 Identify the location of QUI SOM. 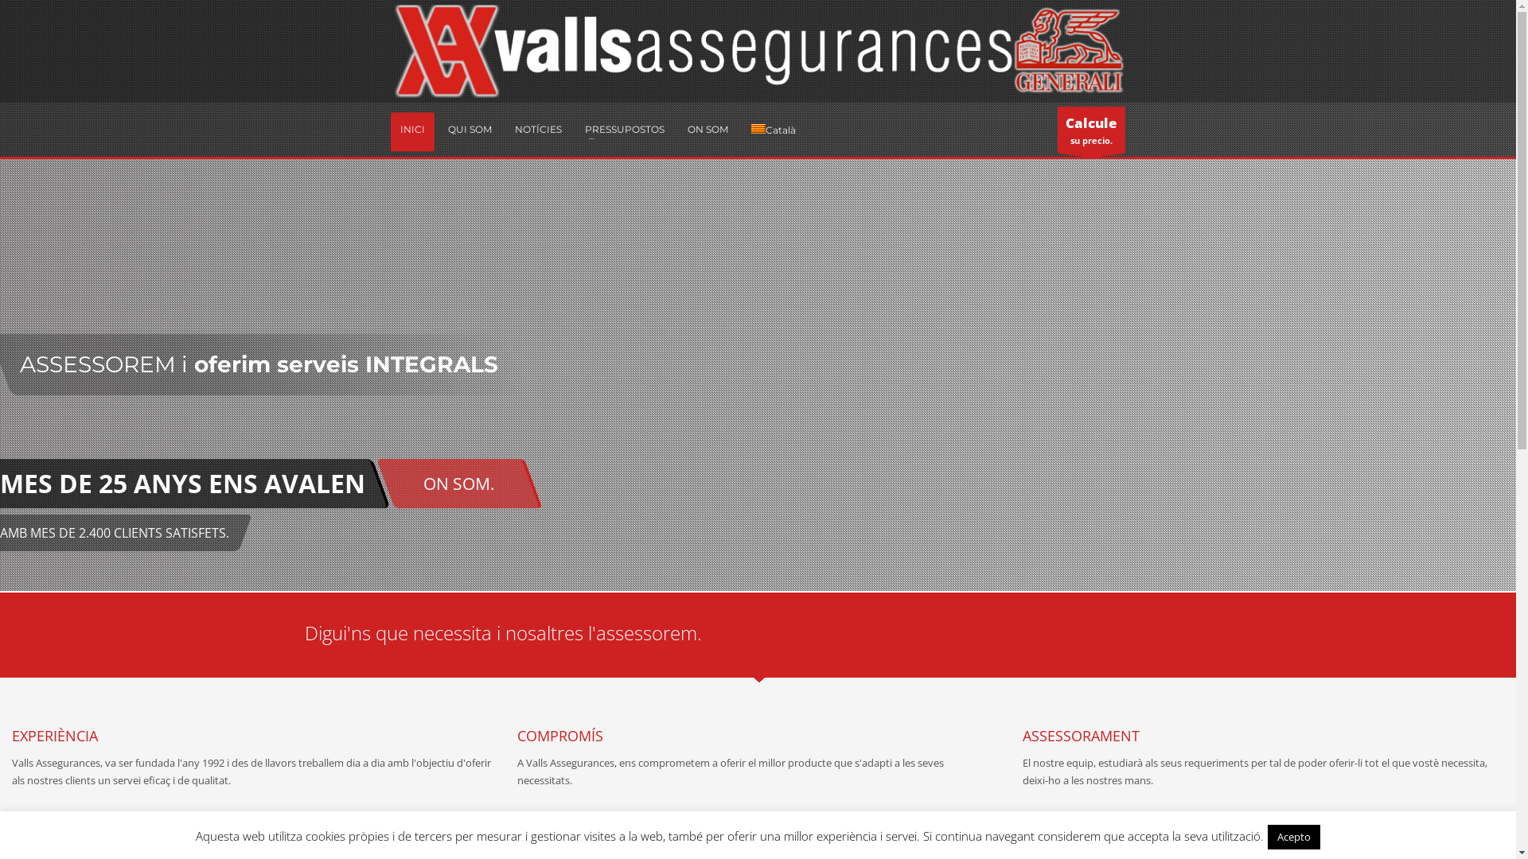
(470, 130).